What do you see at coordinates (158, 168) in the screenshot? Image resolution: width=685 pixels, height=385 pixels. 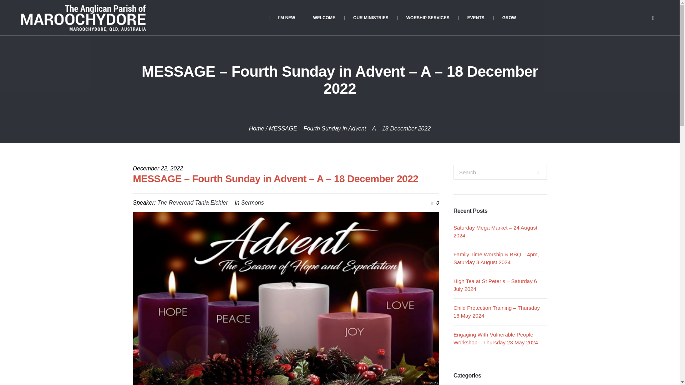 I see `December 22, 2022` at bounding box center [158, 168].